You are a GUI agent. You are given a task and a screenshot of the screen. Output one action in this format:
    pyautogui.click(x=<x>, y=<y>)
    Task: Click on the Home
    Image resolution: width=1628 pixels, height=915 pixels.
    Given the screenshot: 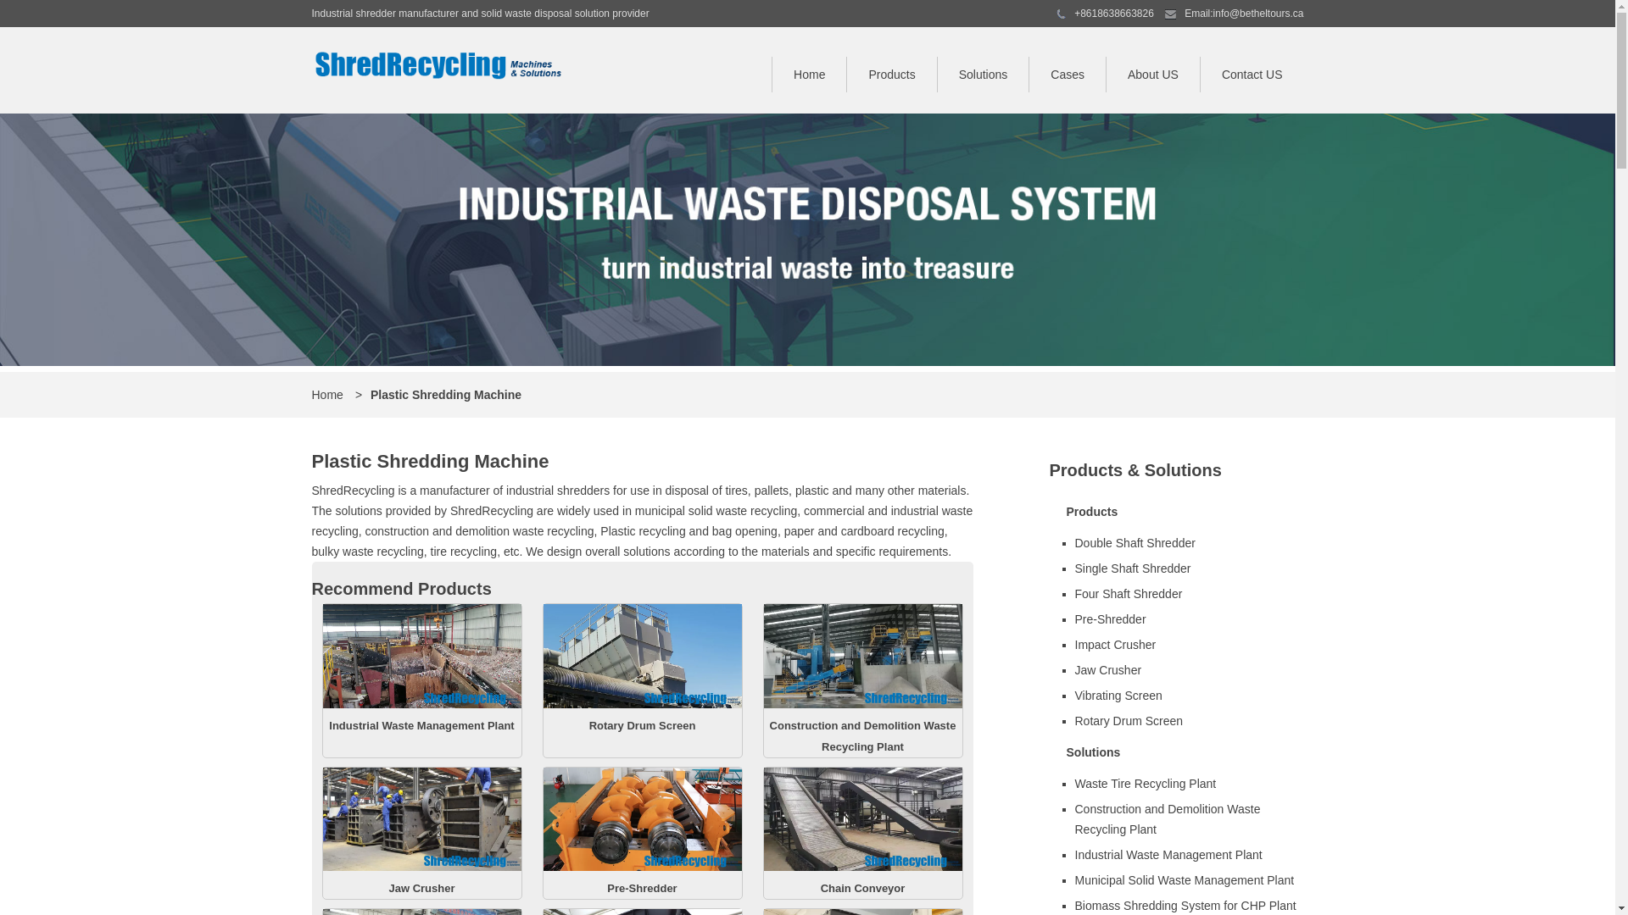 What is the action you would take?
    pyautogui.click(x=327, y=395)
    